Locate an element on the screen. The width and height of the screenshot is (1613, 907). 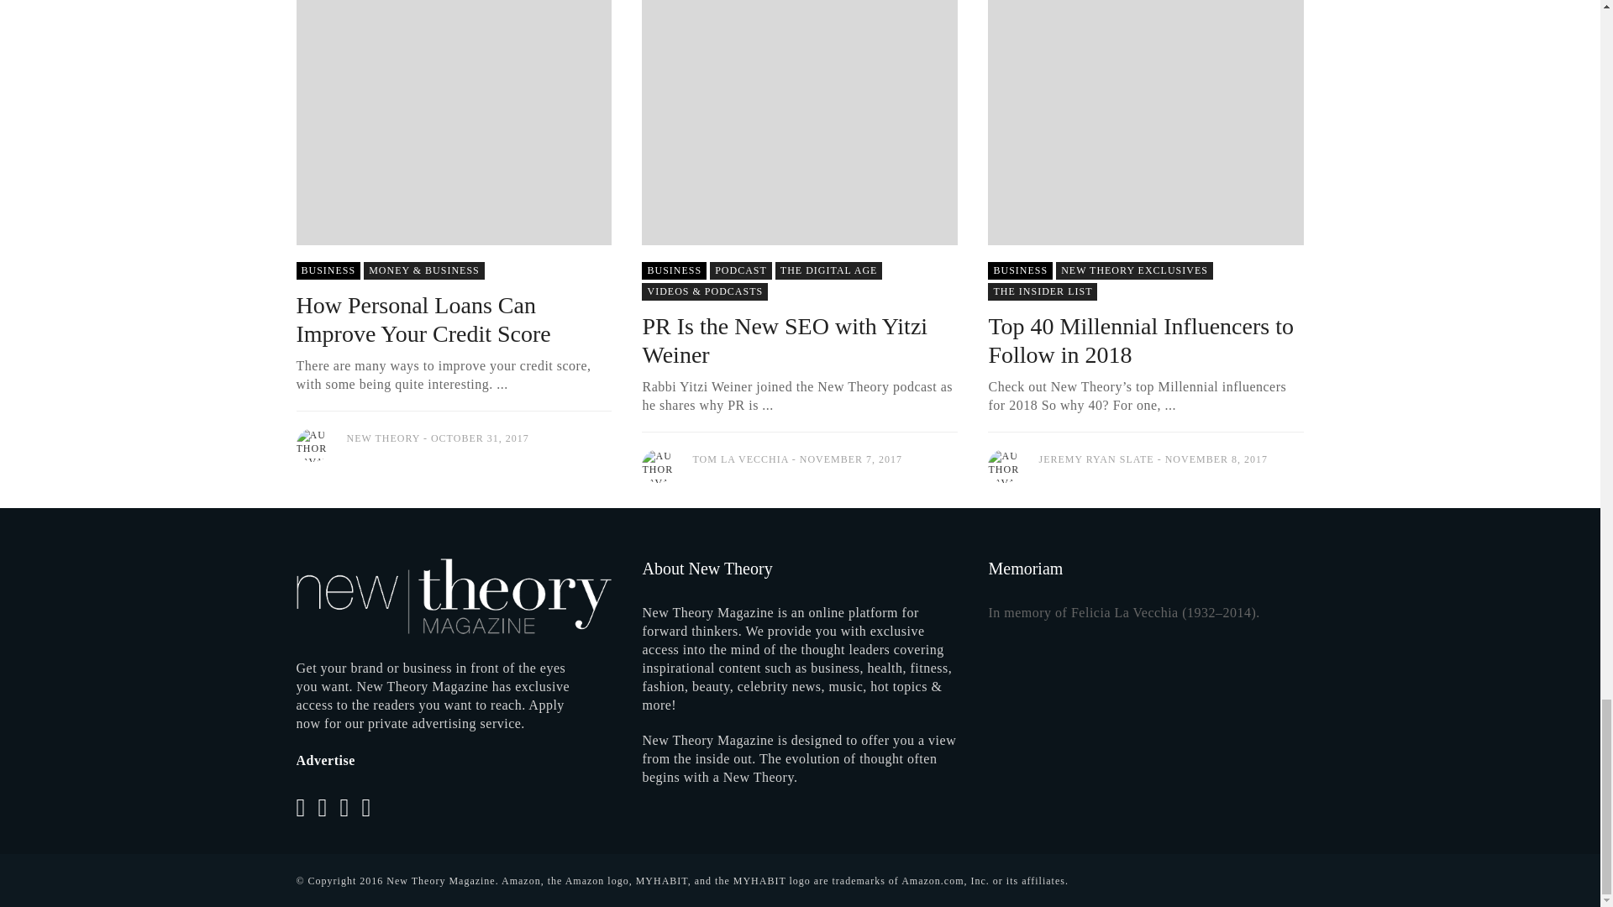
View all posts in 152 is located at coordinates (828, 270).